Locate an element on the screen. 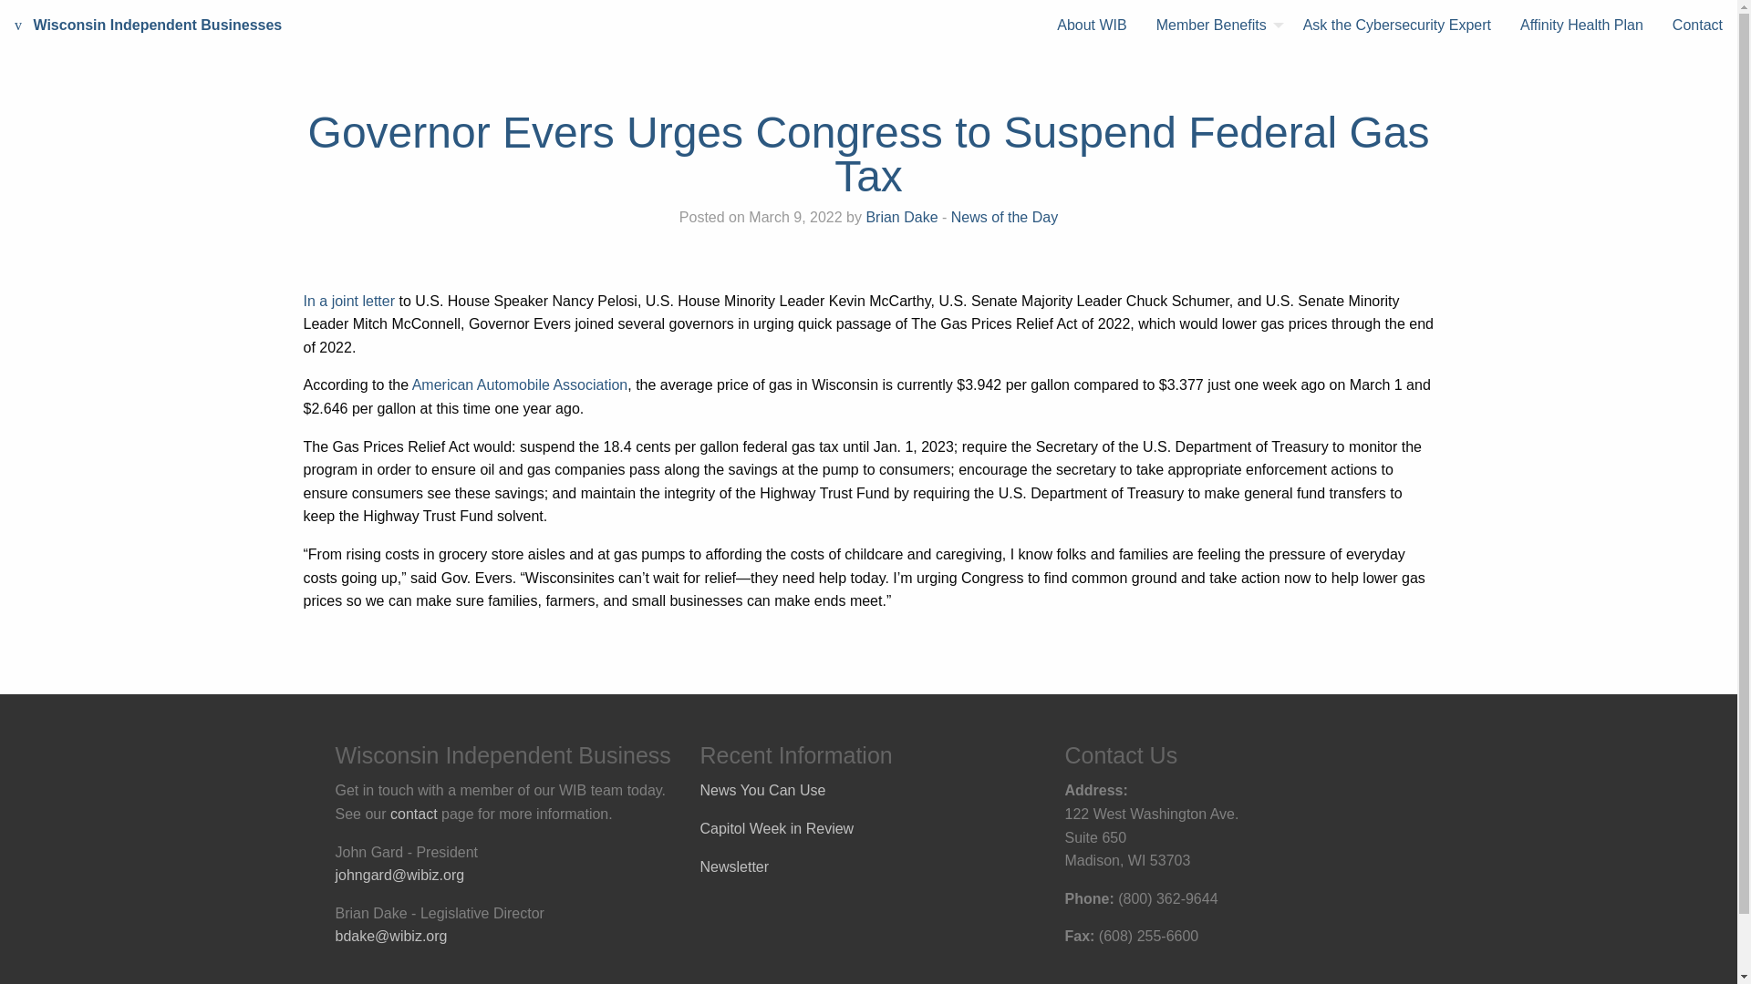 The width and height of the screenshot is (1751, 984). News You Can Use is located at coordinates (763, 789).